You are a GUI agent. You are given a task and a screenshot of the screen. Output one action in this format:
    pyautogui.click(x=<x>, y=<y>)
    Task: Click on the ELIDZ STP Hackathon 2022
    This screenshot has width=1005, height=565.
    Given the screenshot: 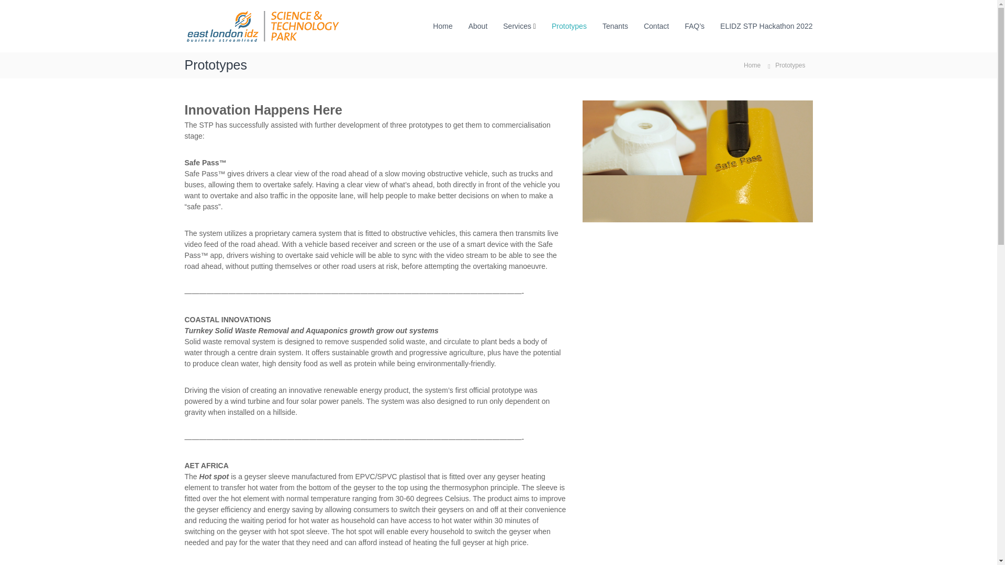 What is the action you would take?
    pyautogui.click(x=766, y=26)
    